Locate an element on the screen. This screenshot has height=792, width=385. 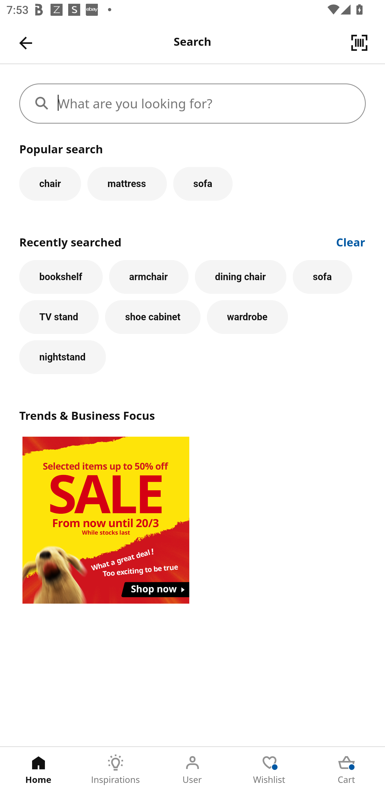
wardrobe is located at coordinates (248, 317).